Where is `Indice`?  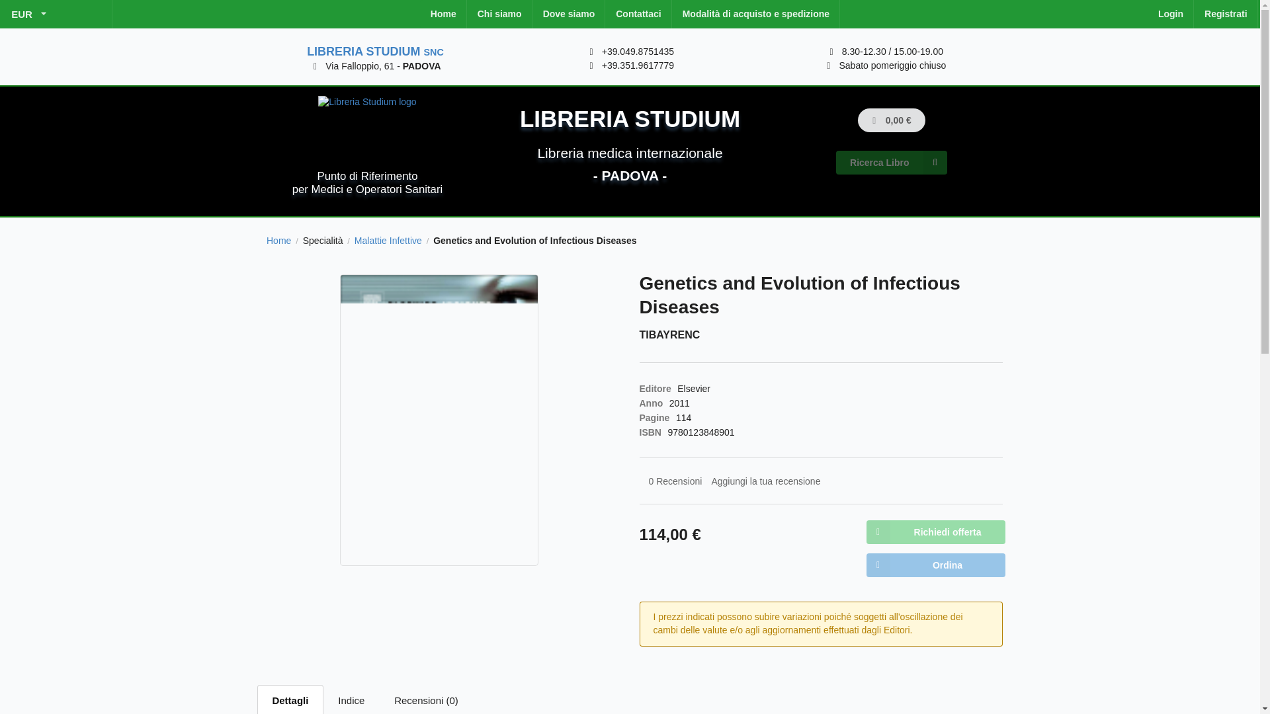 Indice is located at coordinates (352, 699).